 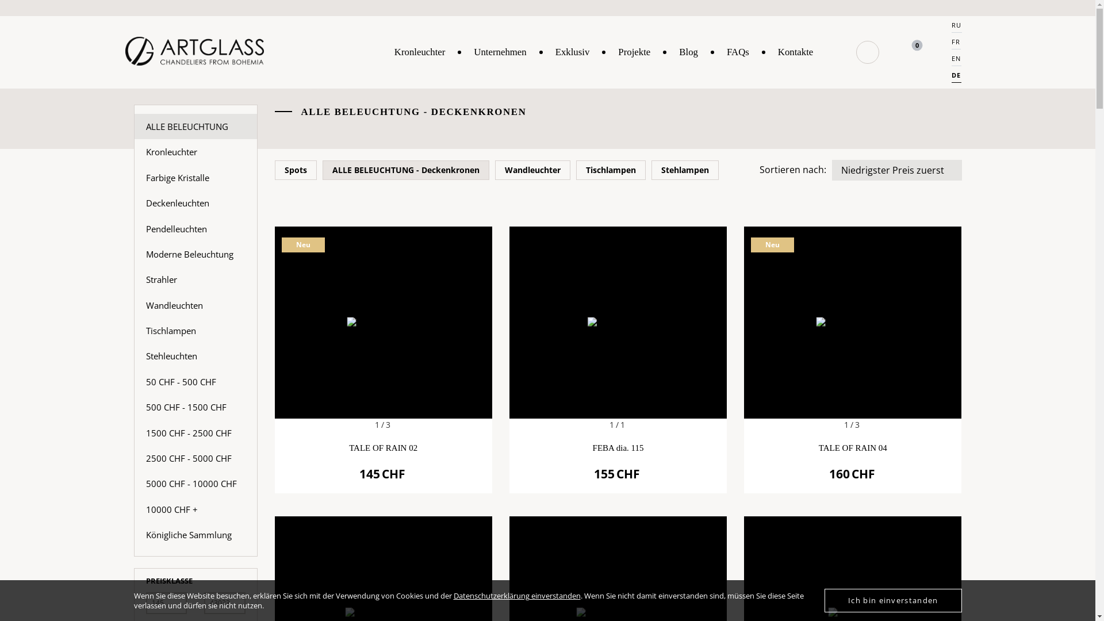 I want to click on Wandleuchten, so click(x=195, y=305).